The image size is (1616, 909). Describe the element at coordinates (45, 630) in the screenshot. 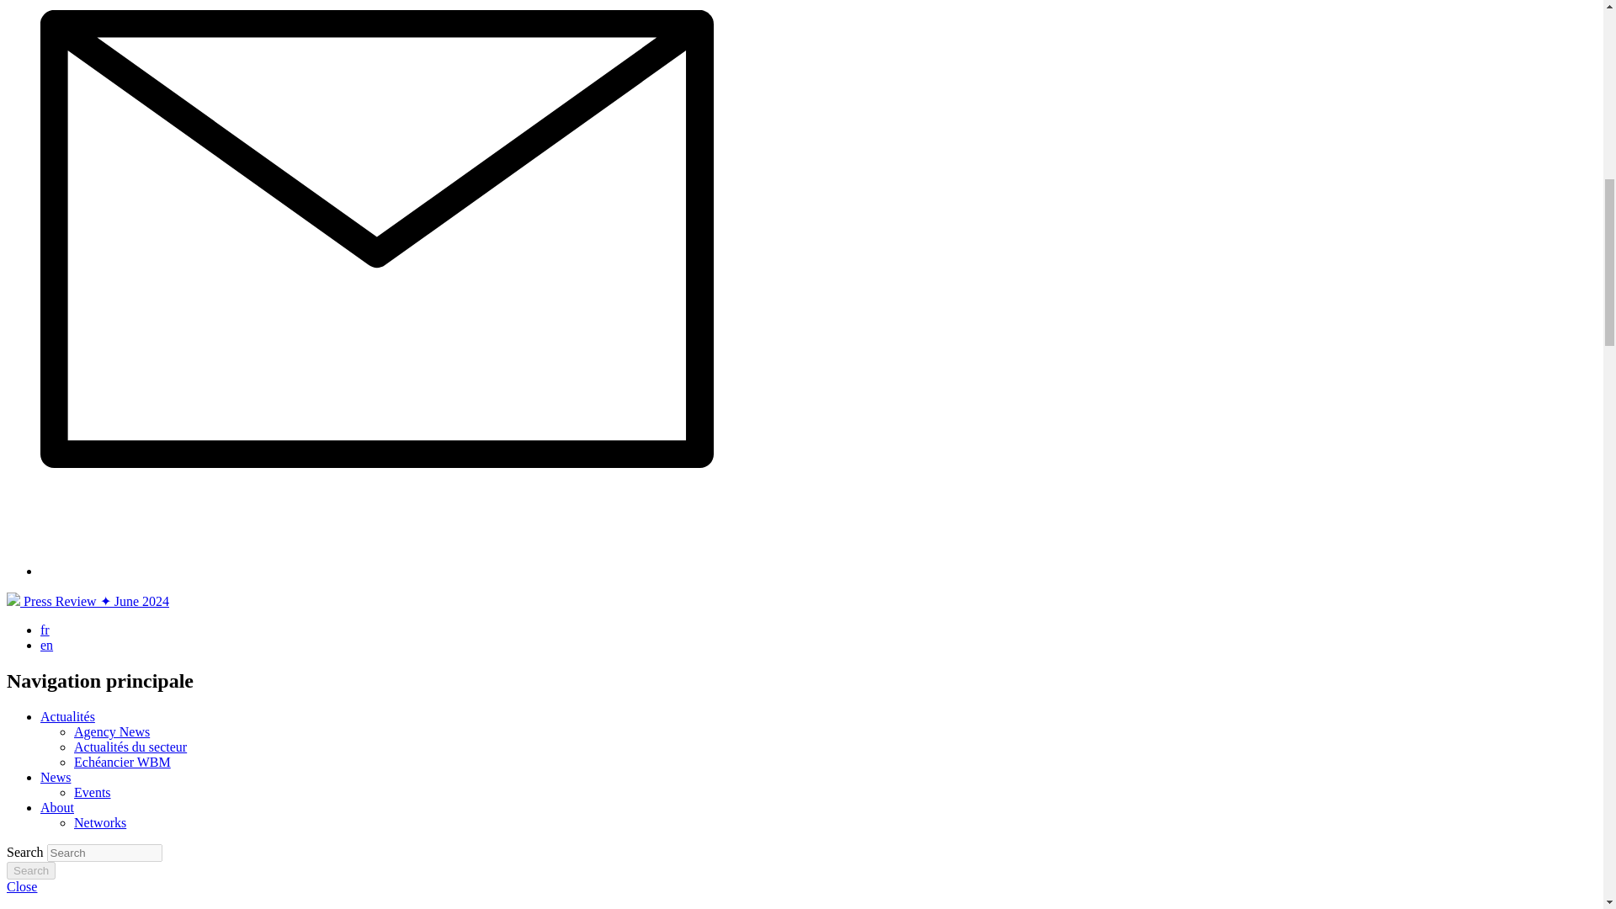

I see `fr` at that location.